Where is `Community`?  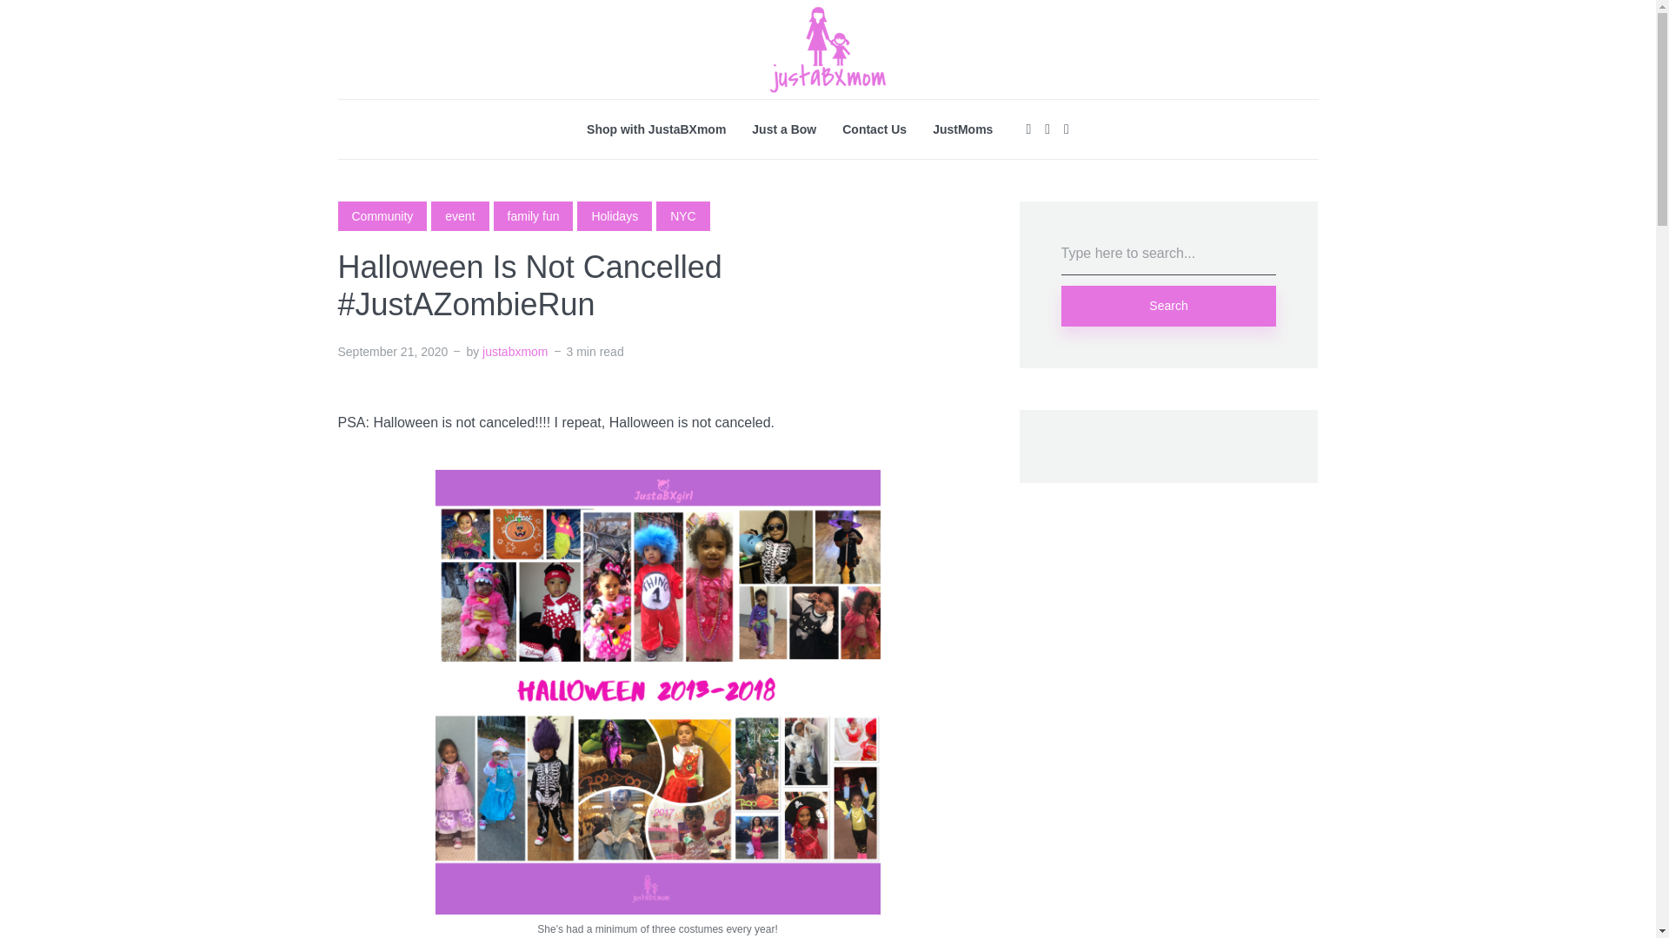
Community is located at coordinates (382, 215).